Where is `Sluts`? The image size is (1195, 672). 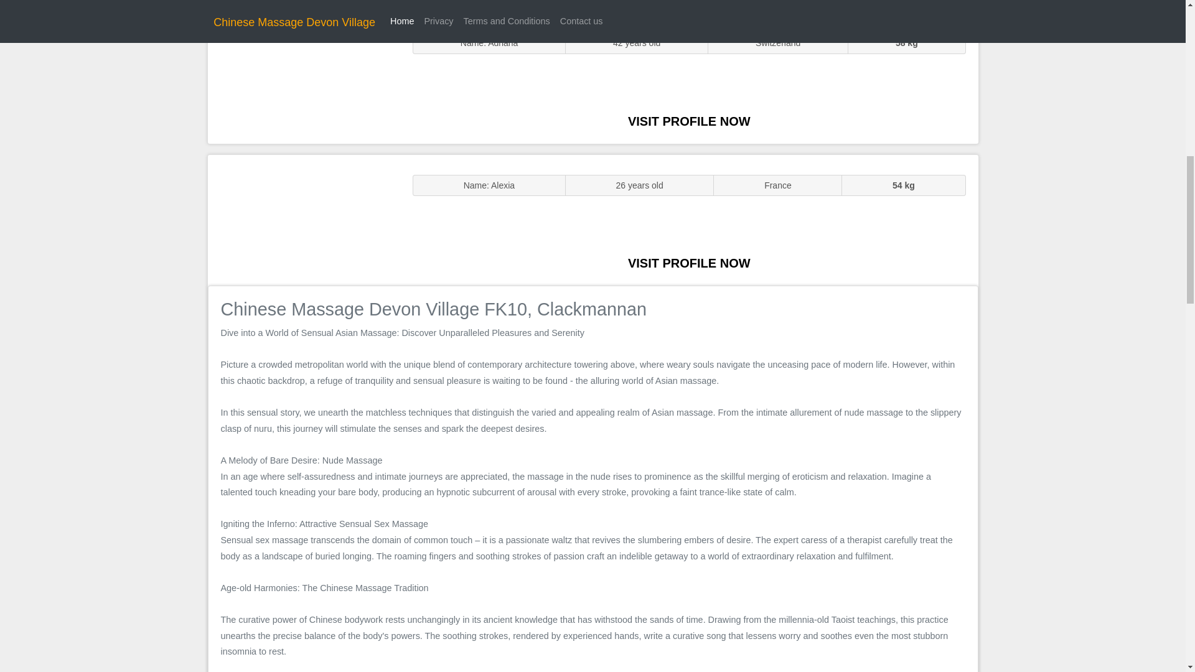 Sluts is located at coordinates (304, 78).